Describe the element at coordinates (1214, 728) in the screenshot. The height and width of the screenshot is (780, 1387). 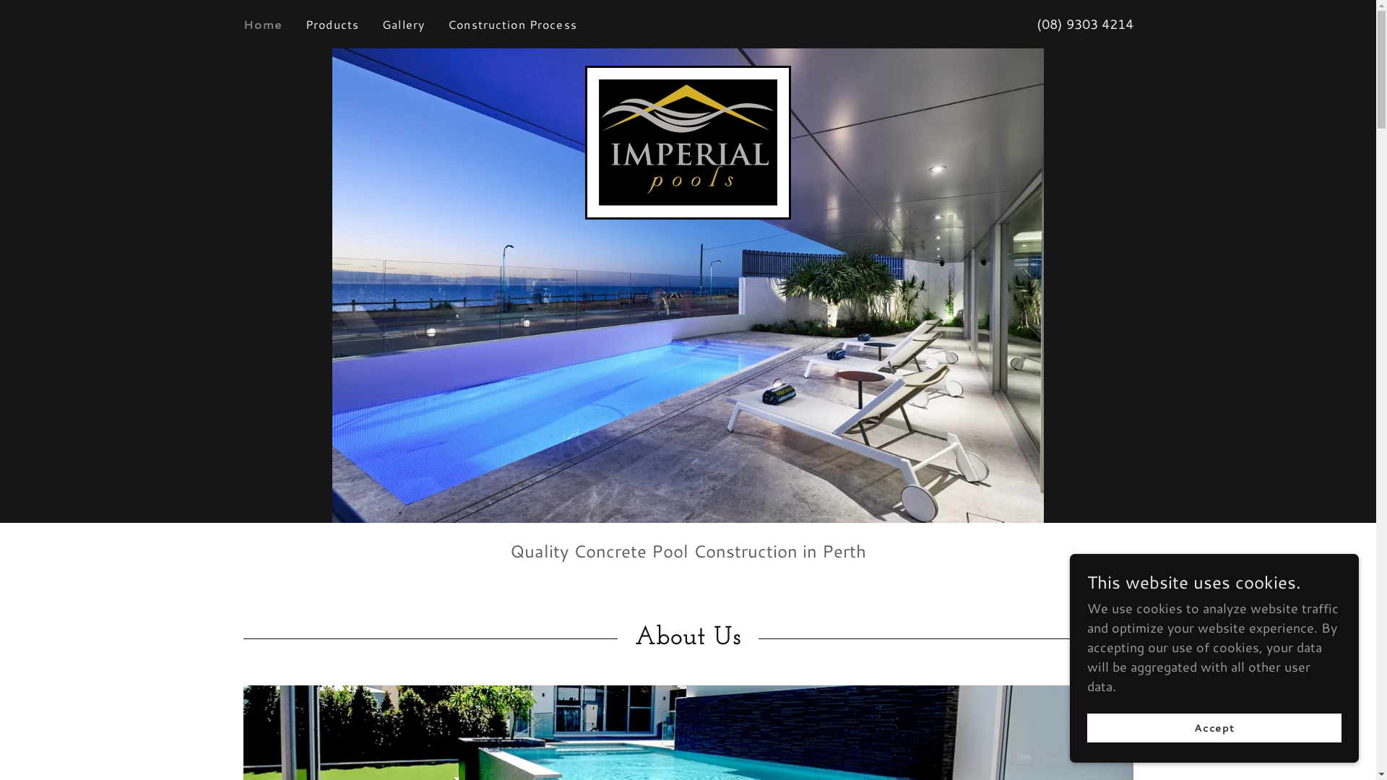
I see `Accept` at that location.